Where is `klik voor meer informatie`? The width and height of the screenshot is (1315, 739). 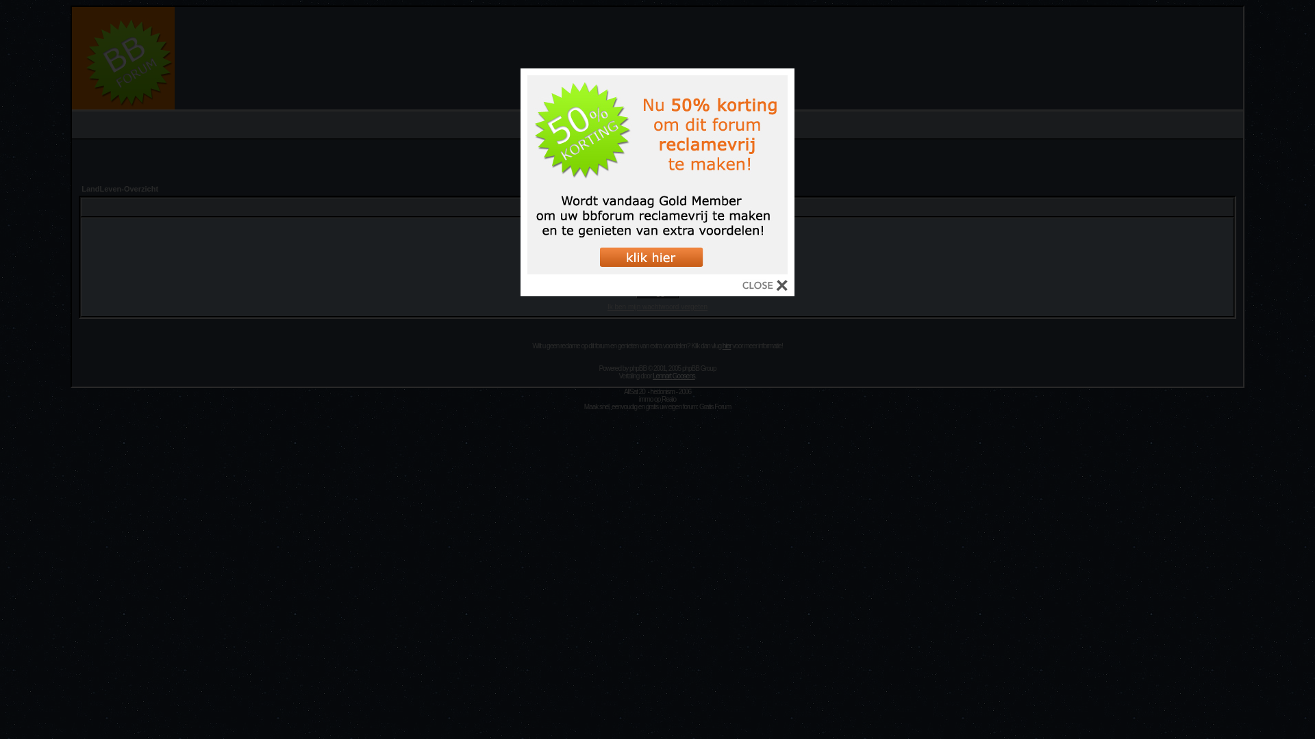 klik voor meer informatie is located at coordinates (657, 272).